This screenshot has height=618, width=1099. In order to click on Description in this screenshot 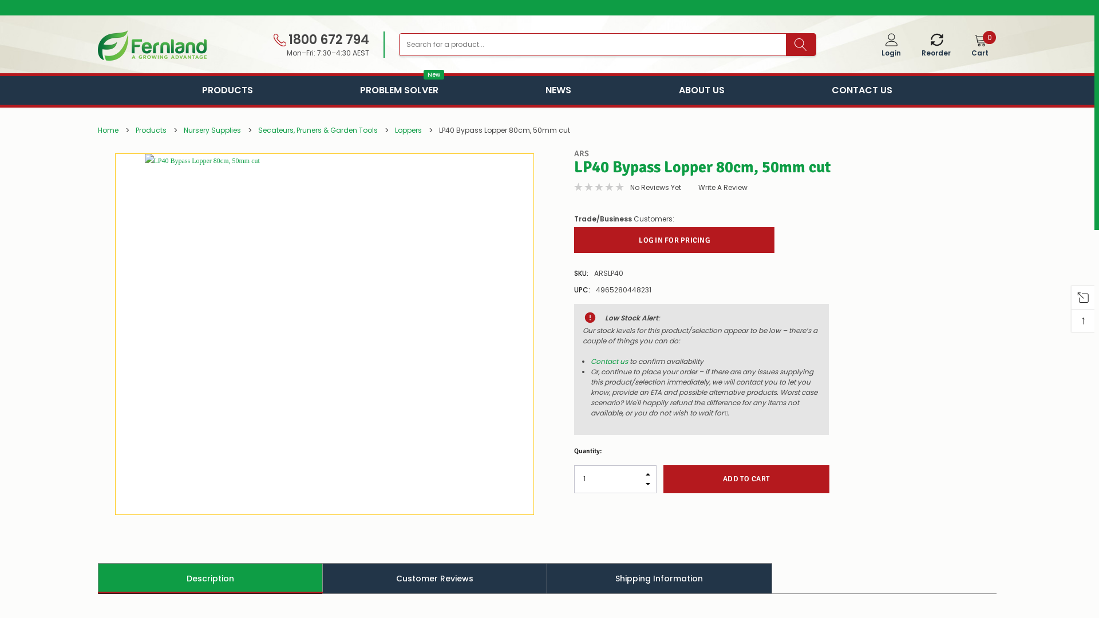, I will do `click(211, 578)`.